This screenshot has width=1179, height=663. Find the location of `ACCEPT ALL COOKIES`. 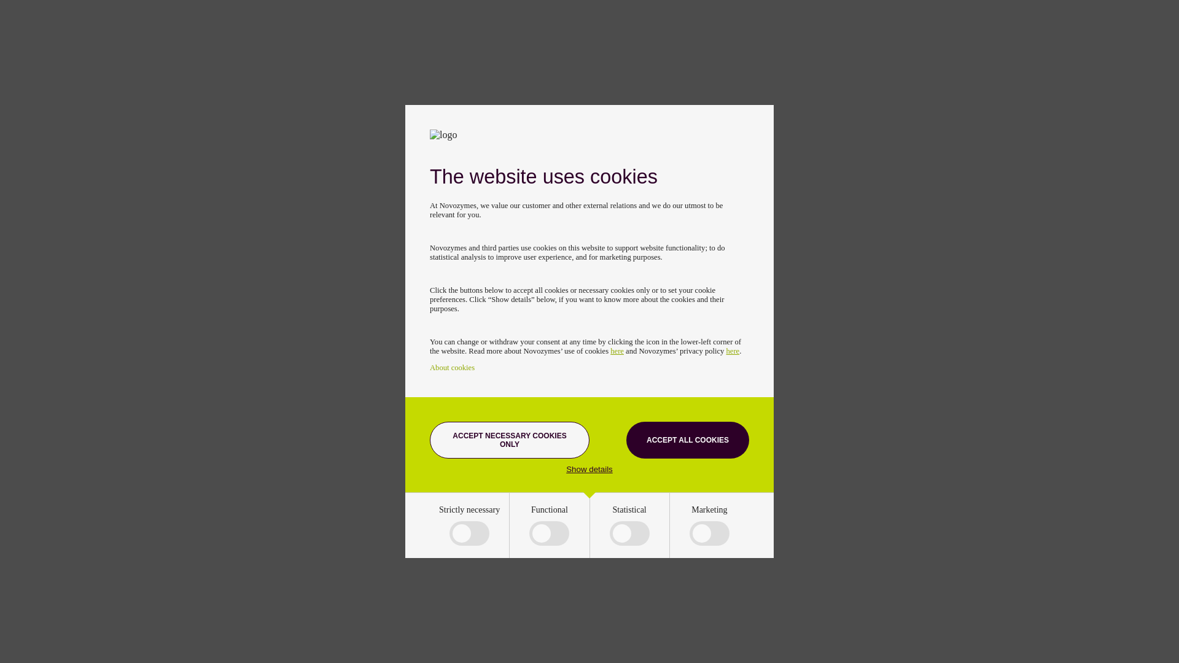

ACCEPT ALL COOKIES is located at coordinates (687, 440).